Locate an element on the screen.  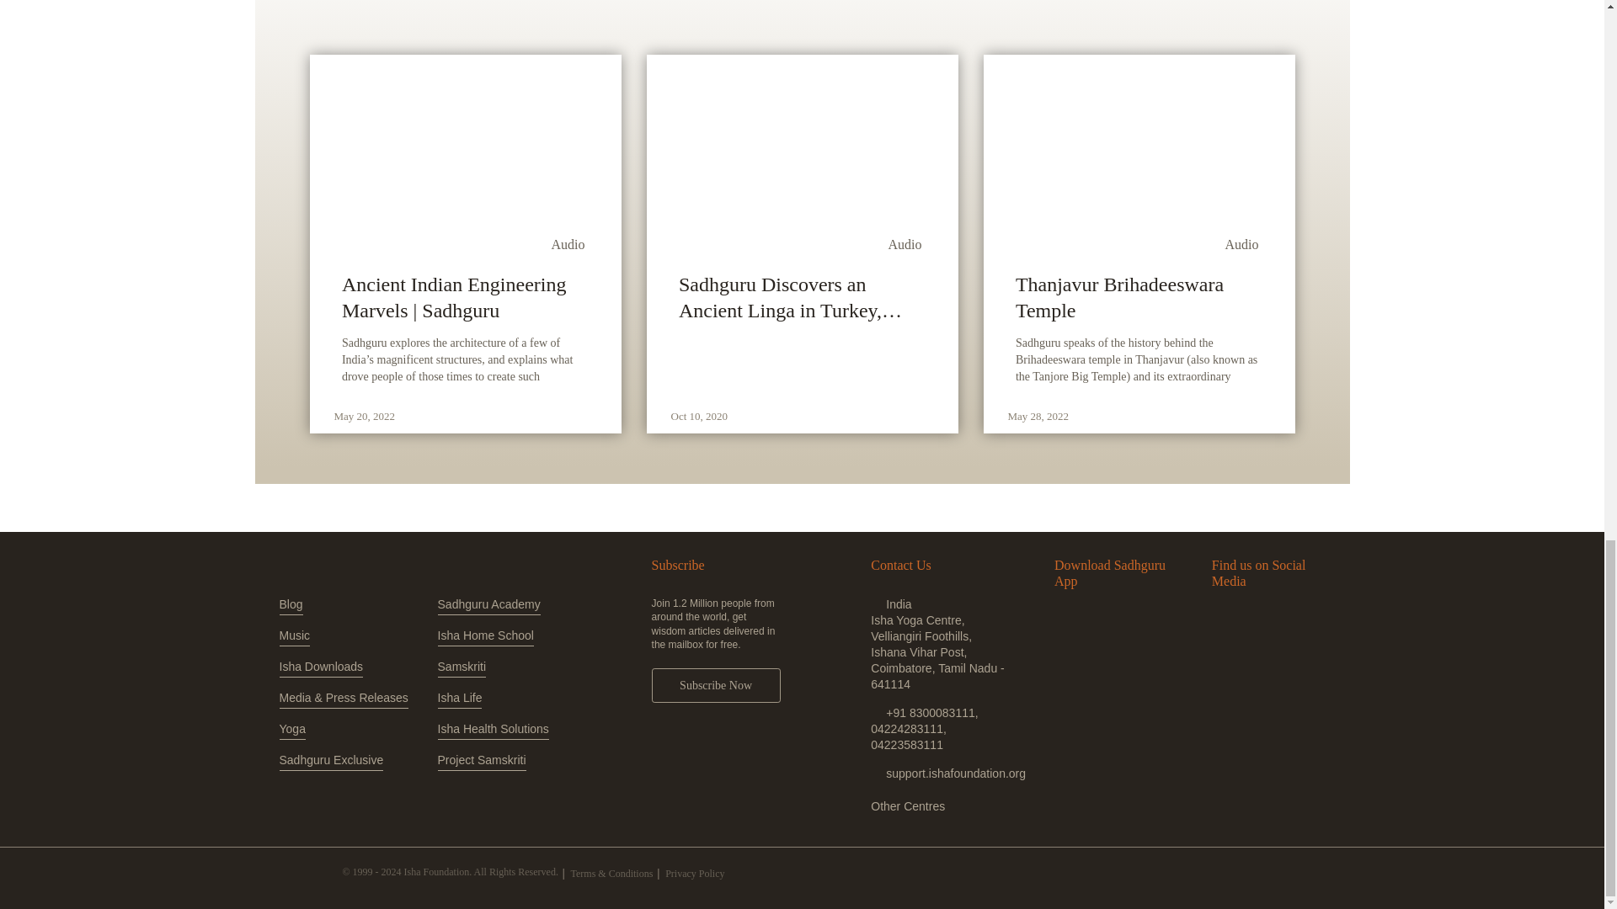
Thanjavur Brihadeeswara Temple is located at coordinates (1139, 297).